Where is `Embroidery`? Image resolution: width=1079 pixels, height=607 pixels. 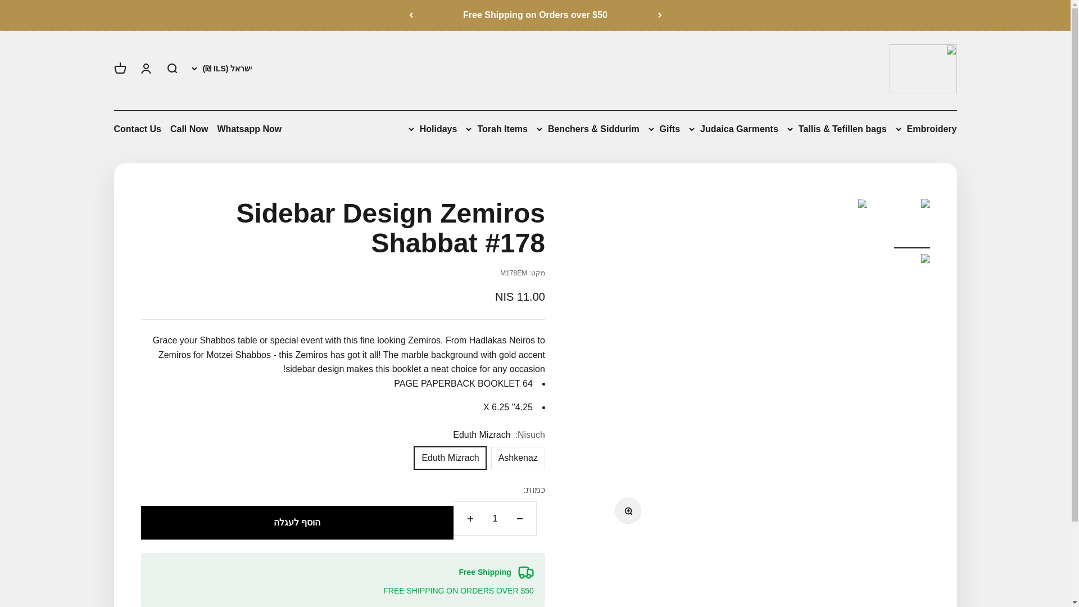
Embroidery is located at coordinates (926, 129).